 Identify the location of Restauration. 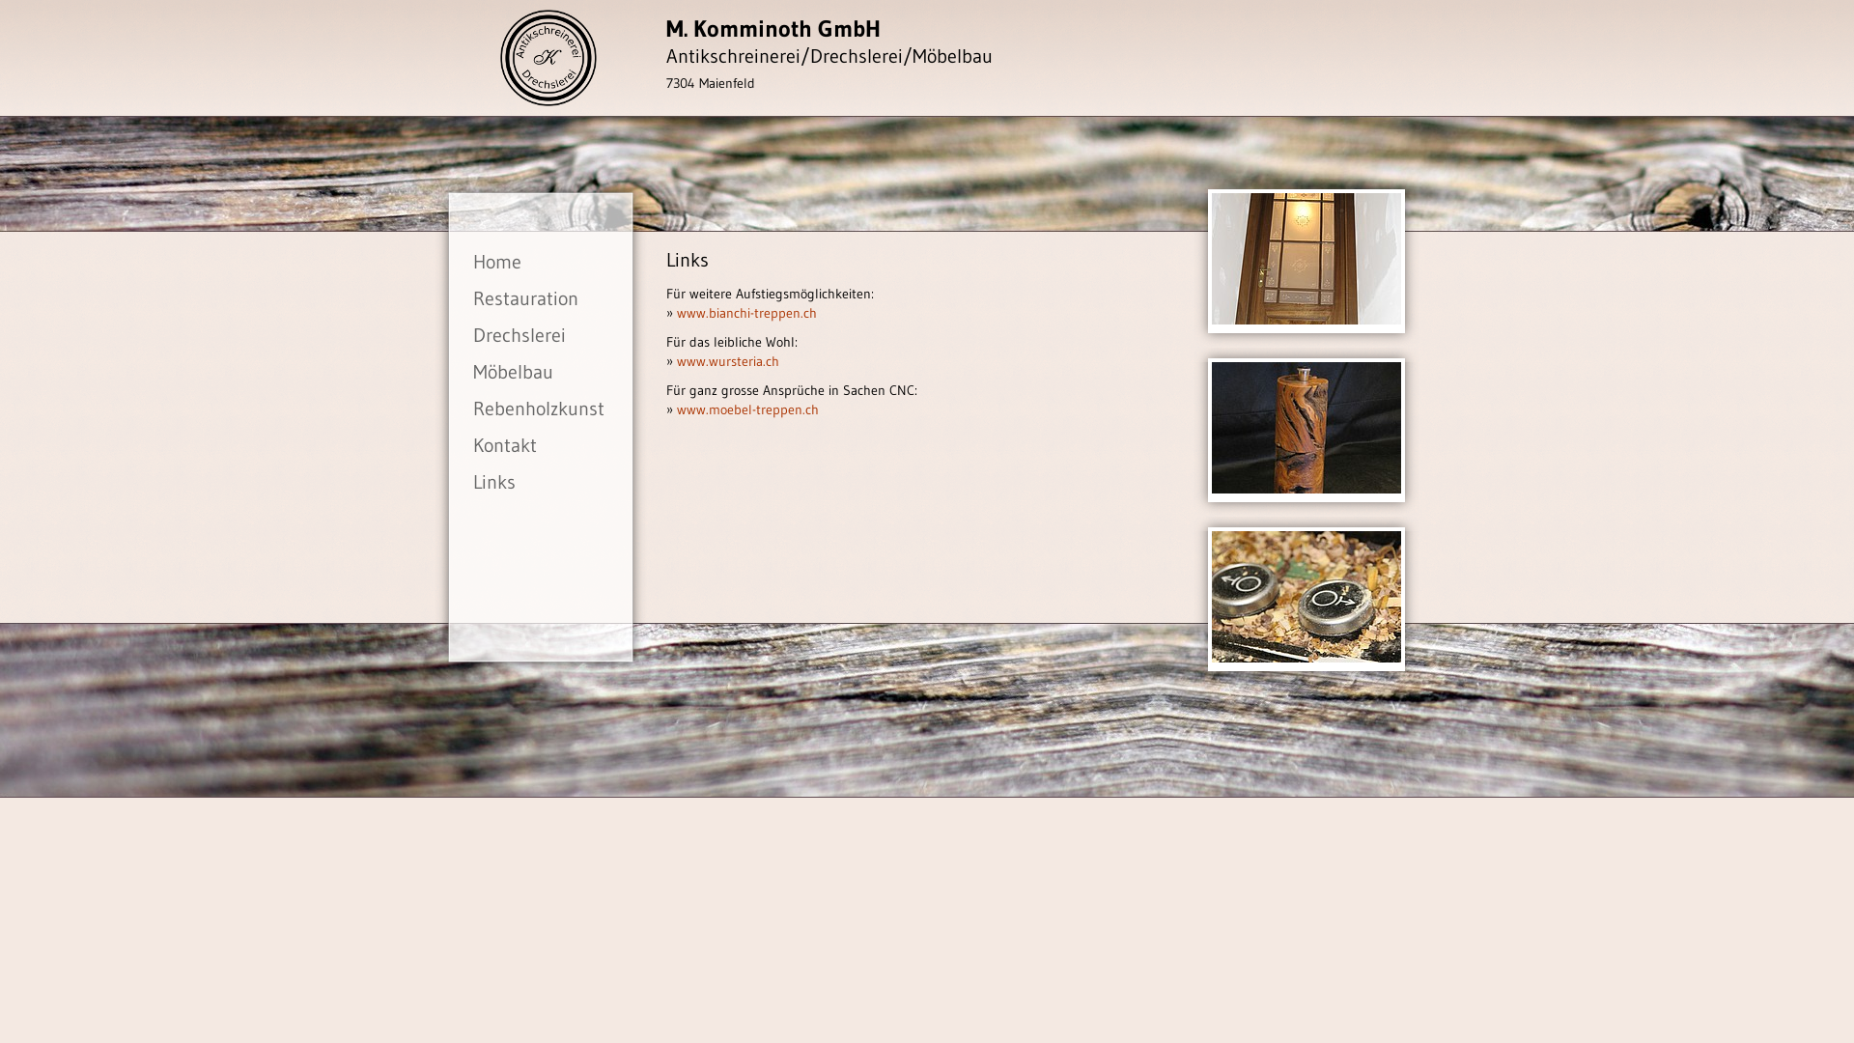
(541, 298).